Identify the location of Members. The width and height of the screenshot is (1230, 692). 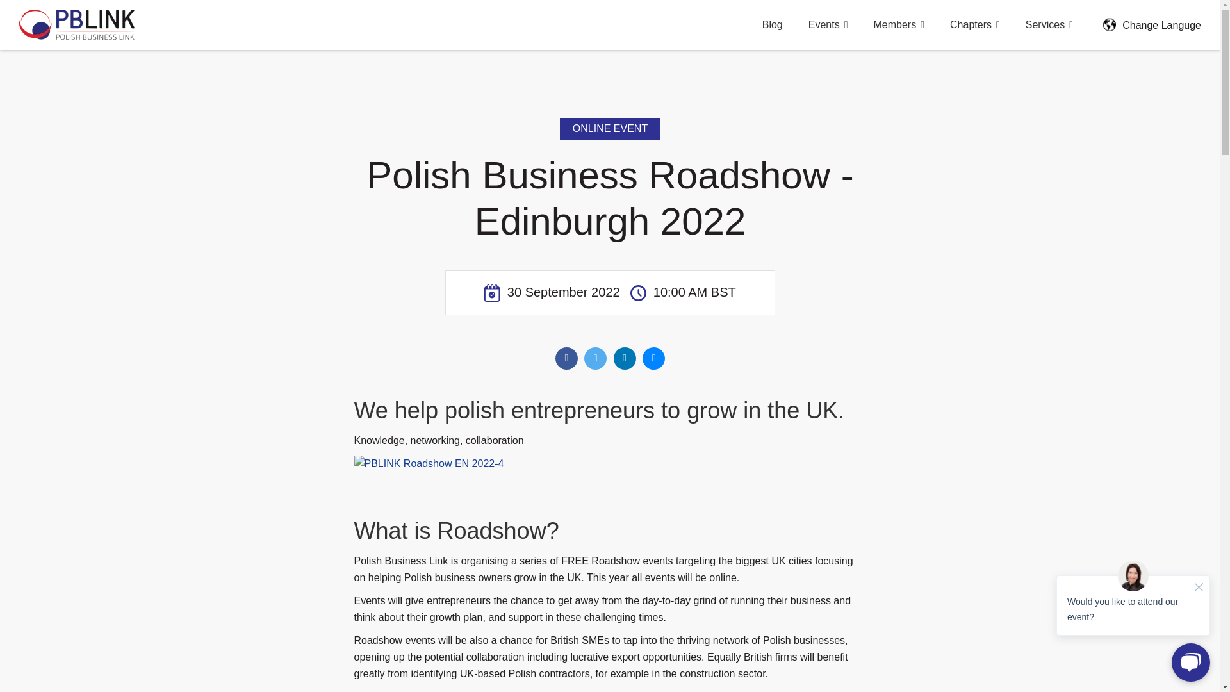
(898, 24).